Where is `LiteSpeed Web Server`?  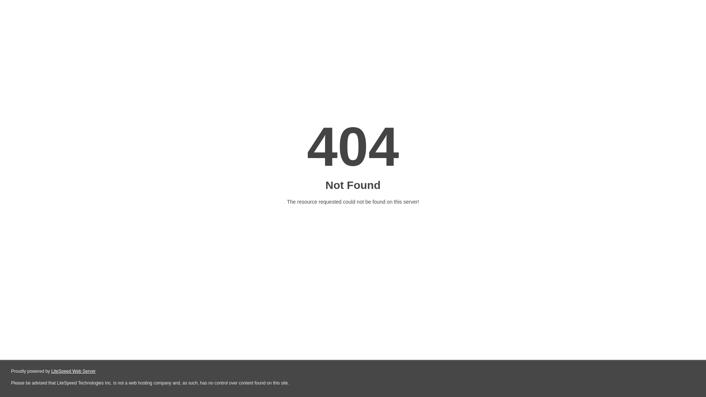 LiteSpeed Web Server is located at coordinates (74, 371).